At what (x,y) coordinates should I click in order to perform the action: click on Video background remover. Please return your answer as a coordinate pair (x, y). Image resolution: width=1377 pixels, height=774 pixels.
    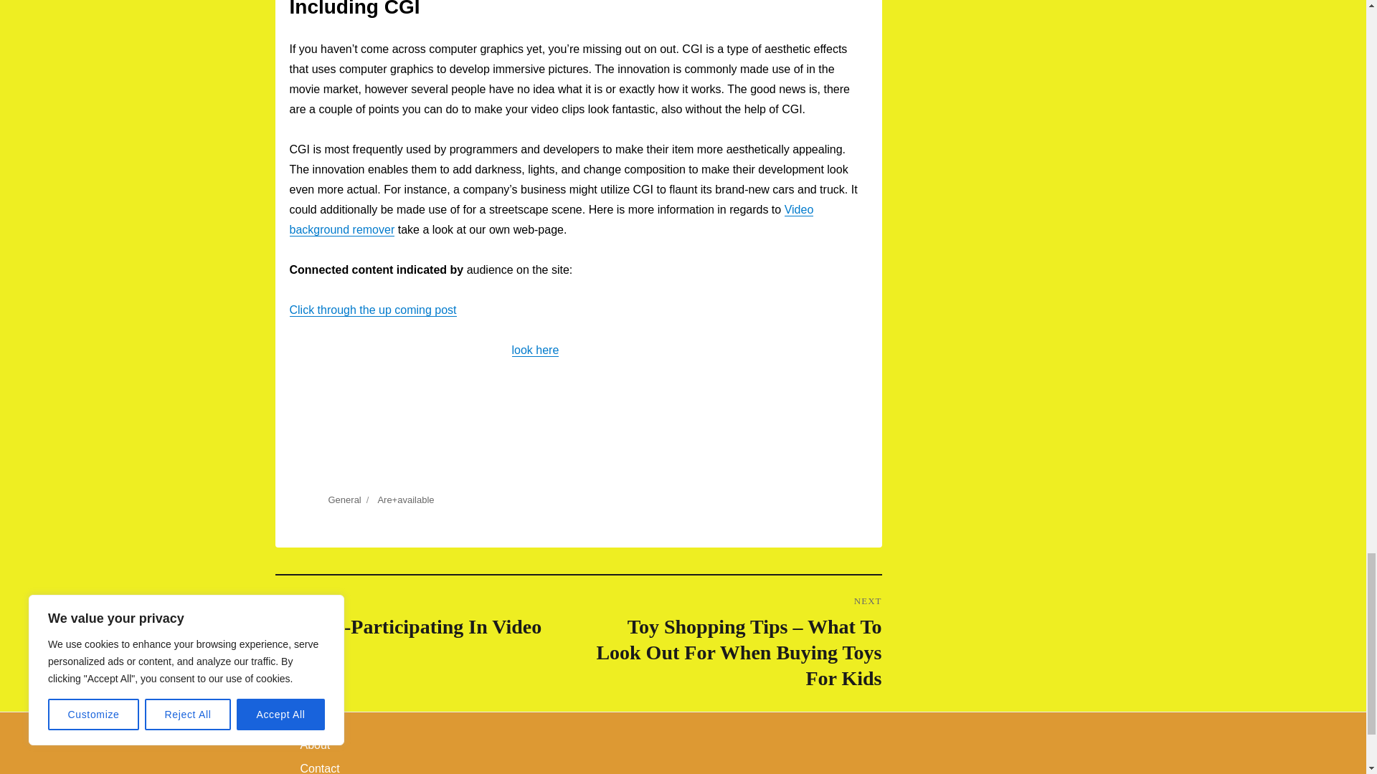
    Looking at the image, I should click on (551, 219).